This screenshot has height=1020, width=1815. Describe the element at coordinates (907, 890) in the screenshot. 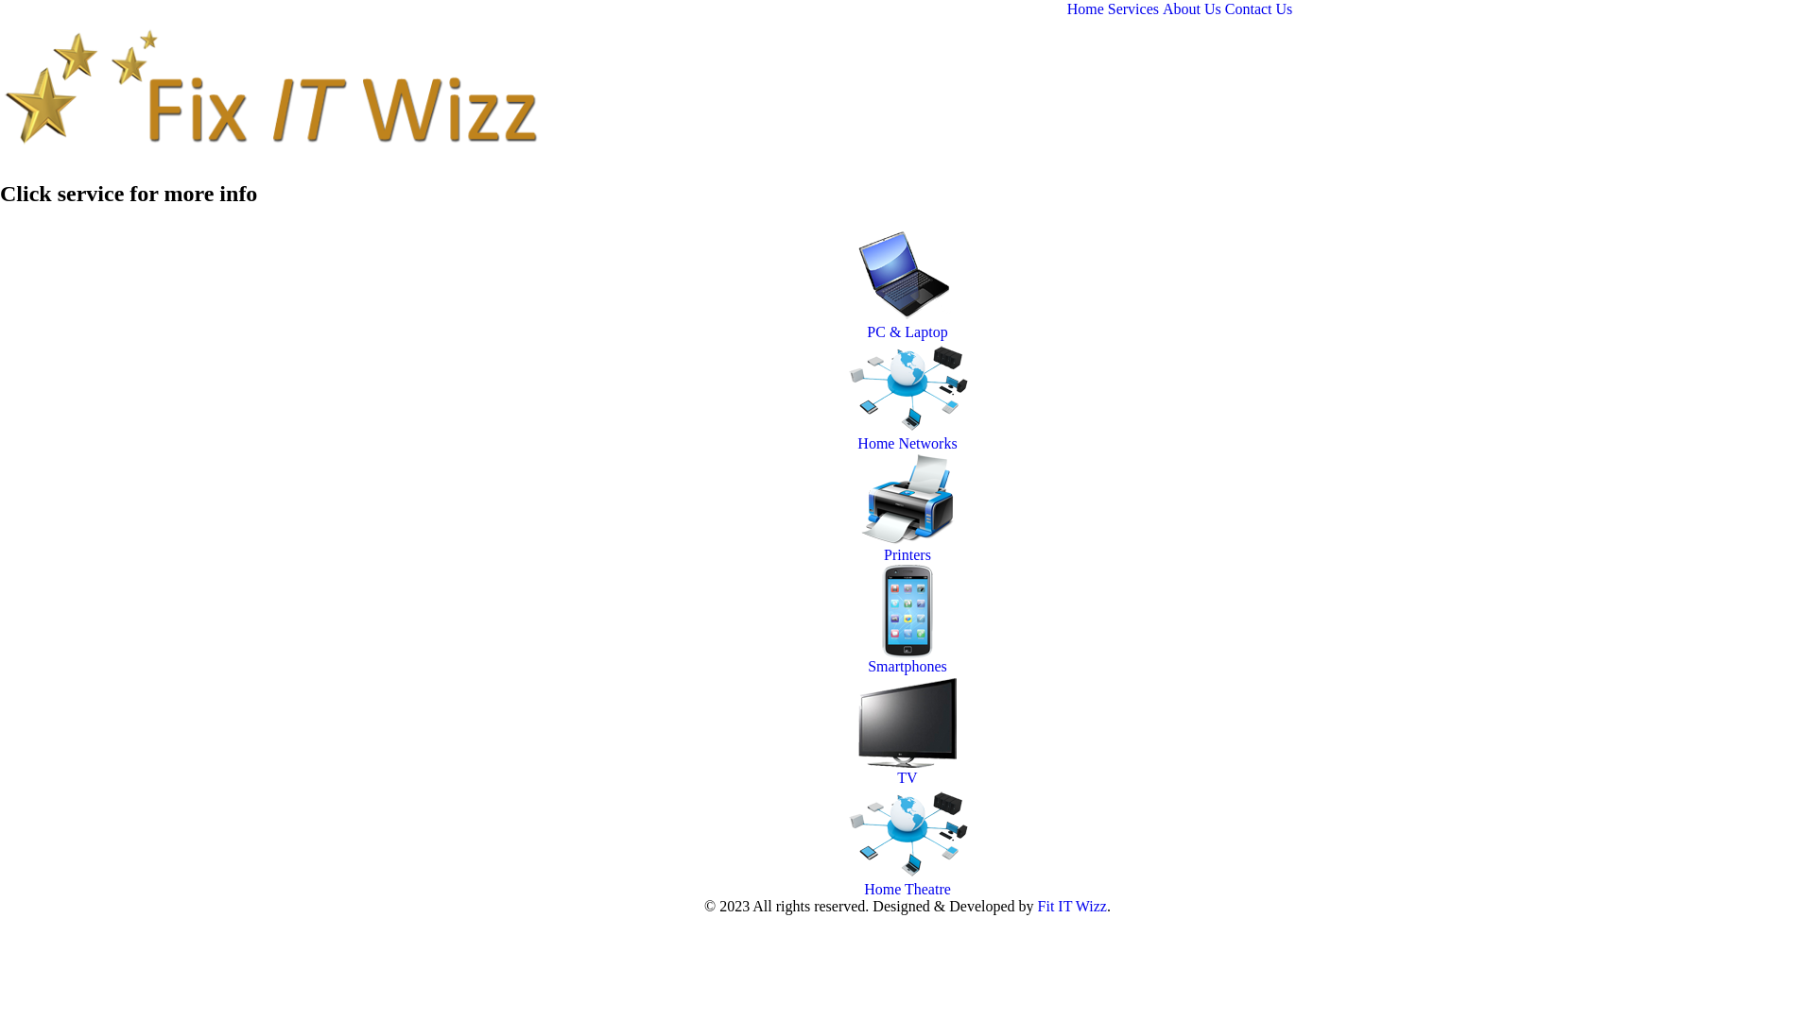

I see `Home Theatre` at that location.